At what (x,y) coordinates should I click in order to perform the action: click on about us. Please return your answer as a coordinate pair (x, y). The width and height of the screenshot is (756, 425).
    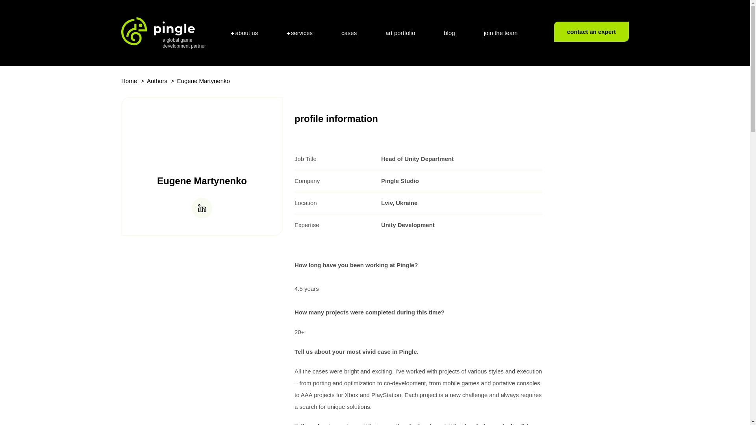
    Looking at the image, I should click on (244, 33).